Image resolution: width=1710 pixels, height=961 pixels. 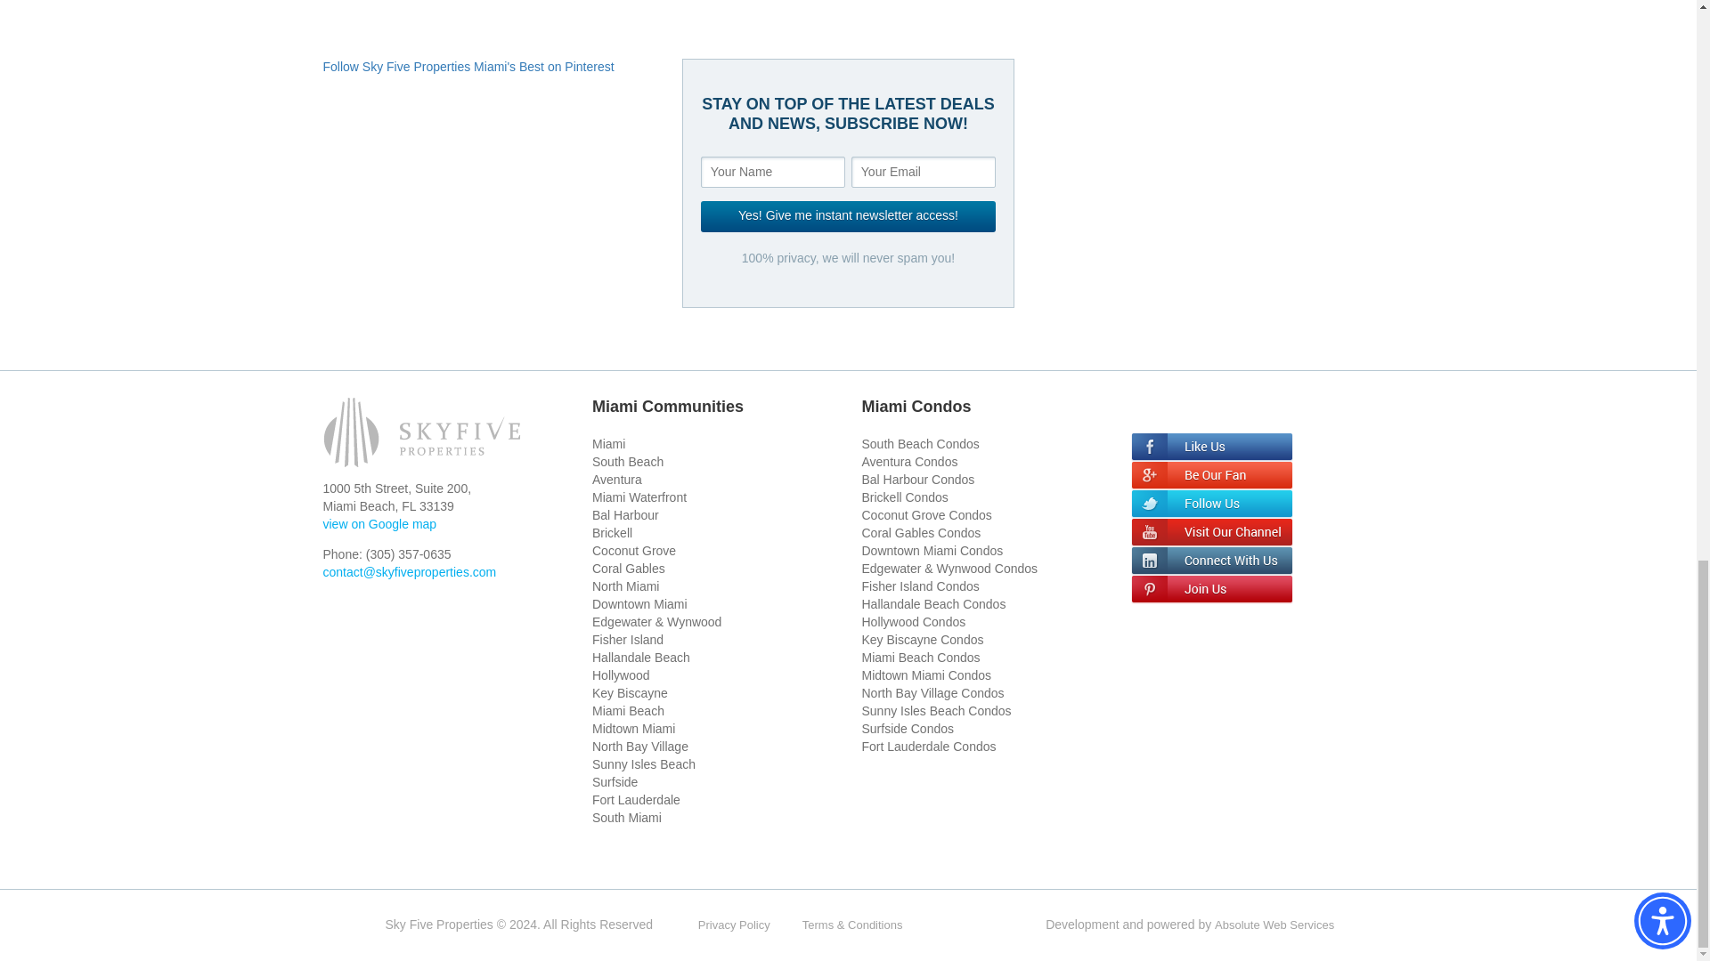 I want to click on Absolute Web Services, so click(x=1274, y=925).